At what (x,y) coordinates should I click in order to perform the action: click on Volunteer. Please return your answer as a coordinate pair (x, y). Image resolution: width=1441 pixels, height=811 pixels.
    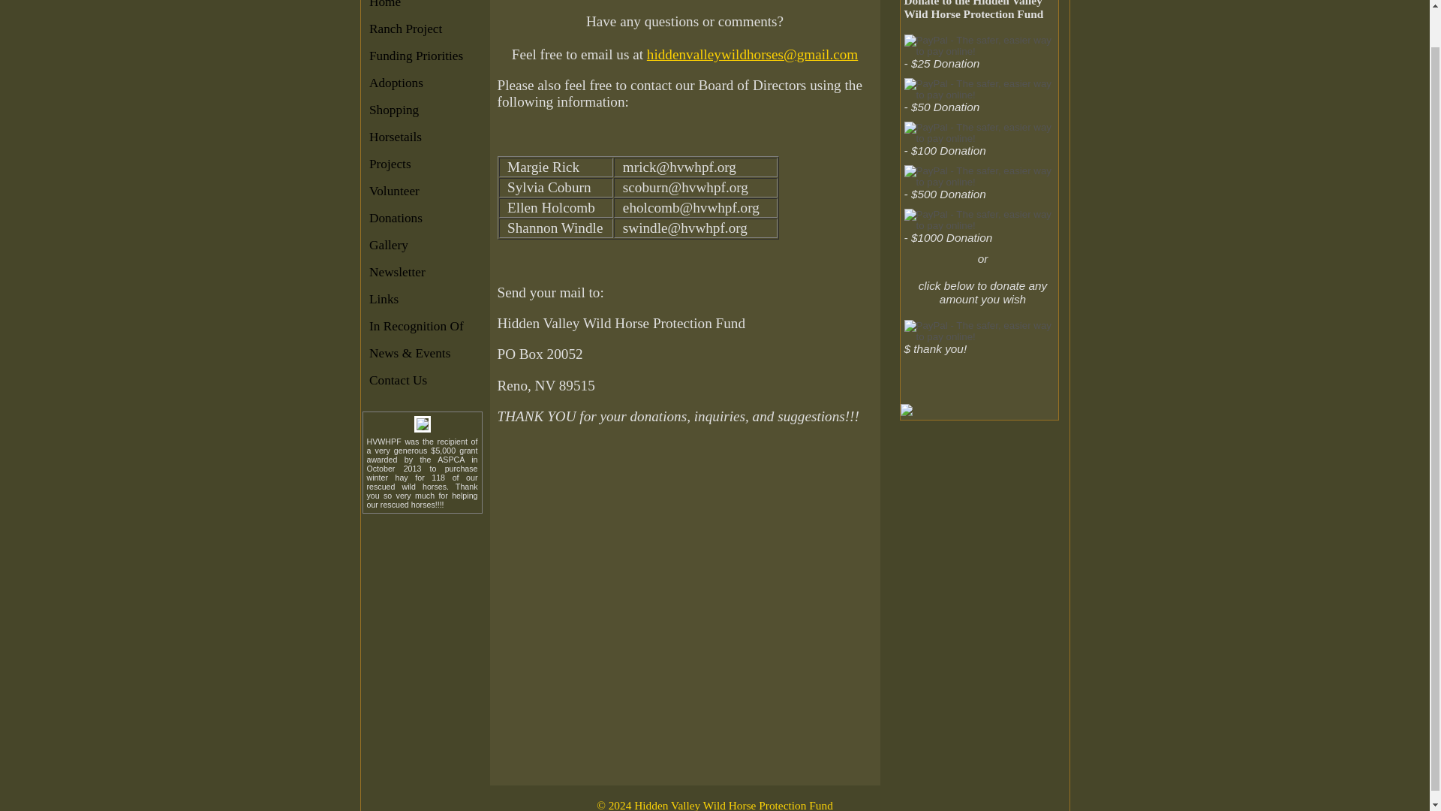
    Looking at the image, I should click on (422, 191).